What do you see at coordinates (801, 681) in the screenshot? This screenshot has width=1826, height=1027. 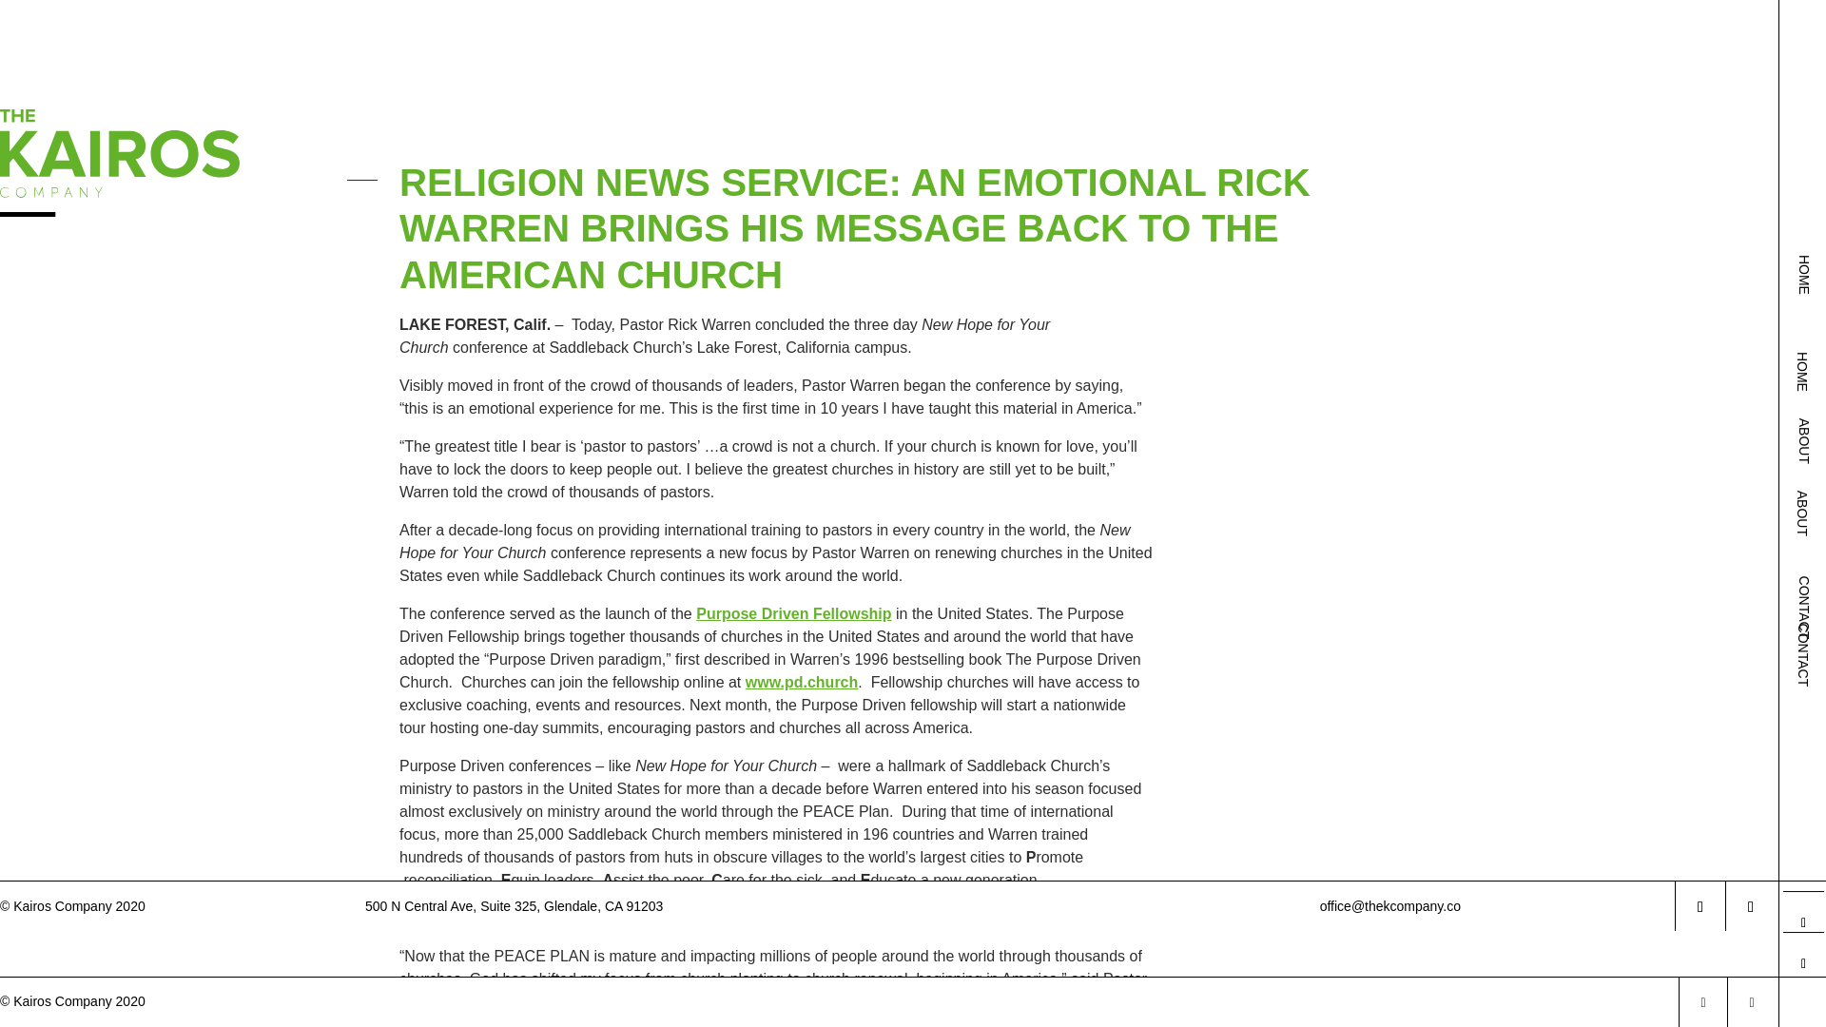 I see `www.pd.church` at bounding box center [801, 681].